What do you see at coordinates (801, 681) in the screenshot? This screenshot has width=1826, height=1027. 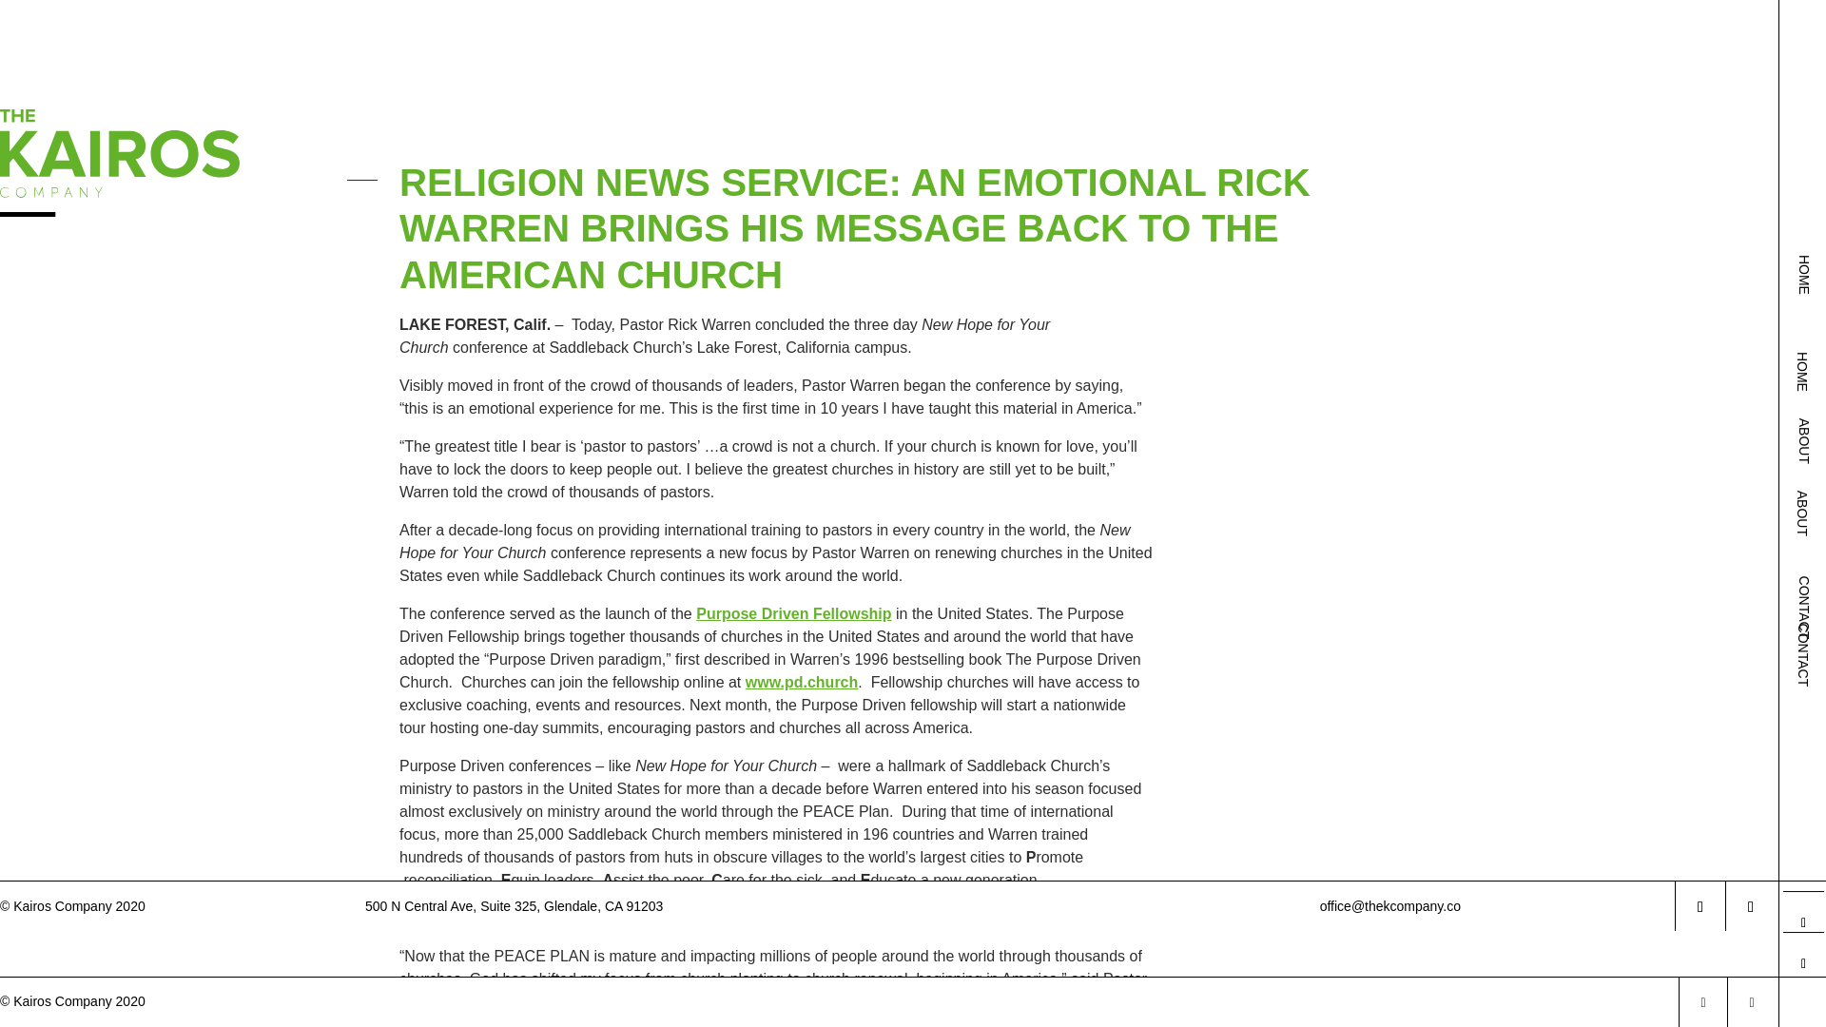 I see `www.pd.church` at bounding box center [801, 681].